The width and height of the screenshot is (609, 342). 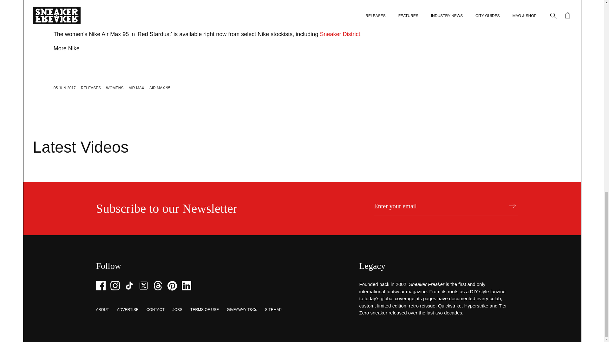 What do you see at coordinates (128, 309) in the screenshot?
I see `ADVERTISE` at bounding box center [128, 309].